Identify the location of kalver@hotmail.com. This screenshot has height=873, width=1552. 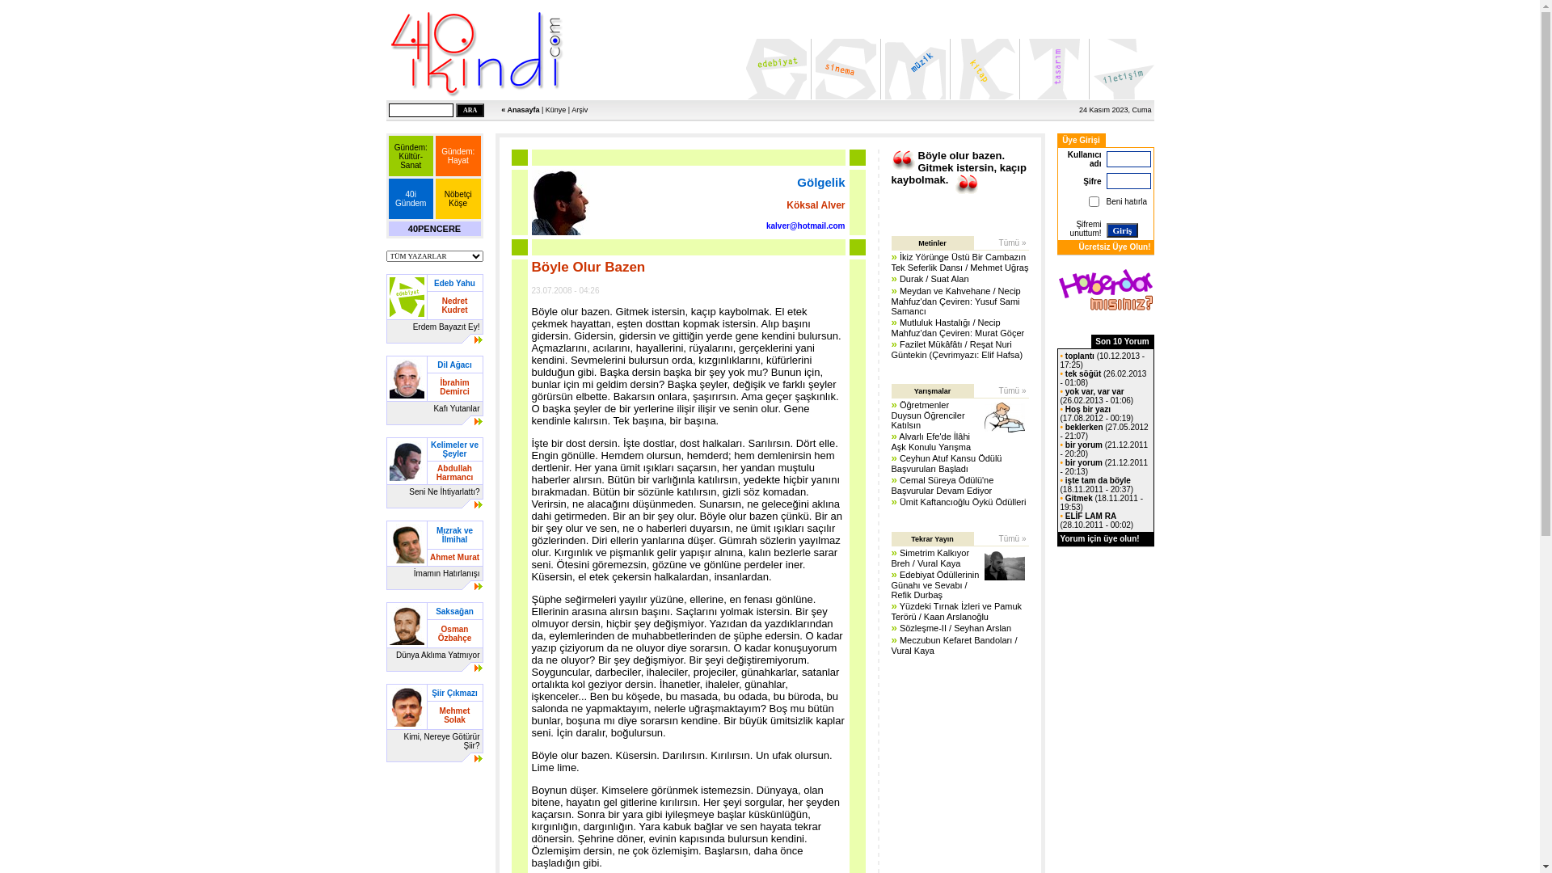
(806, 225).